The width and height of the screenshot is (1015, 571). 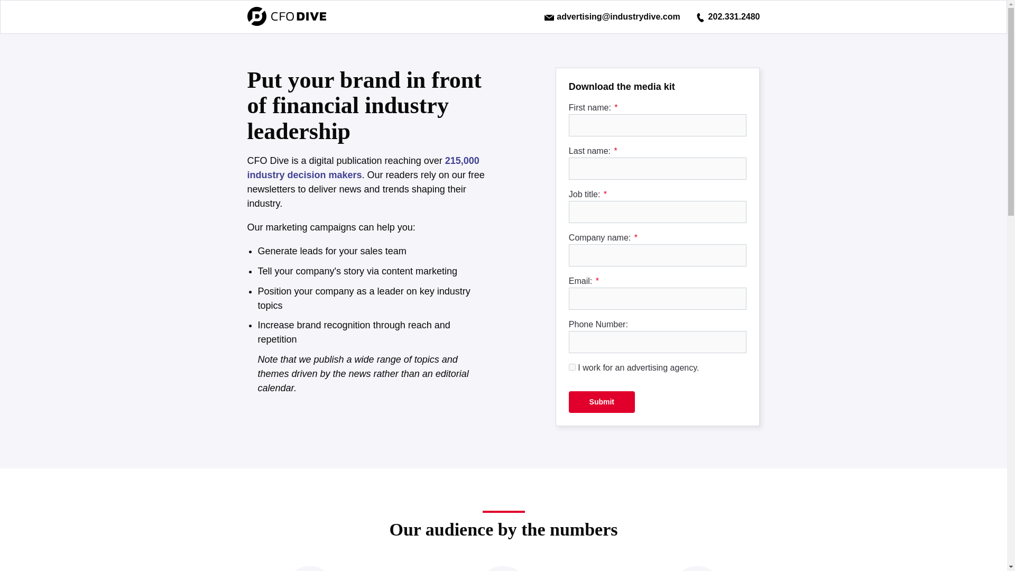 I want to click on 202.331.2480, so click(x=727, y=16).